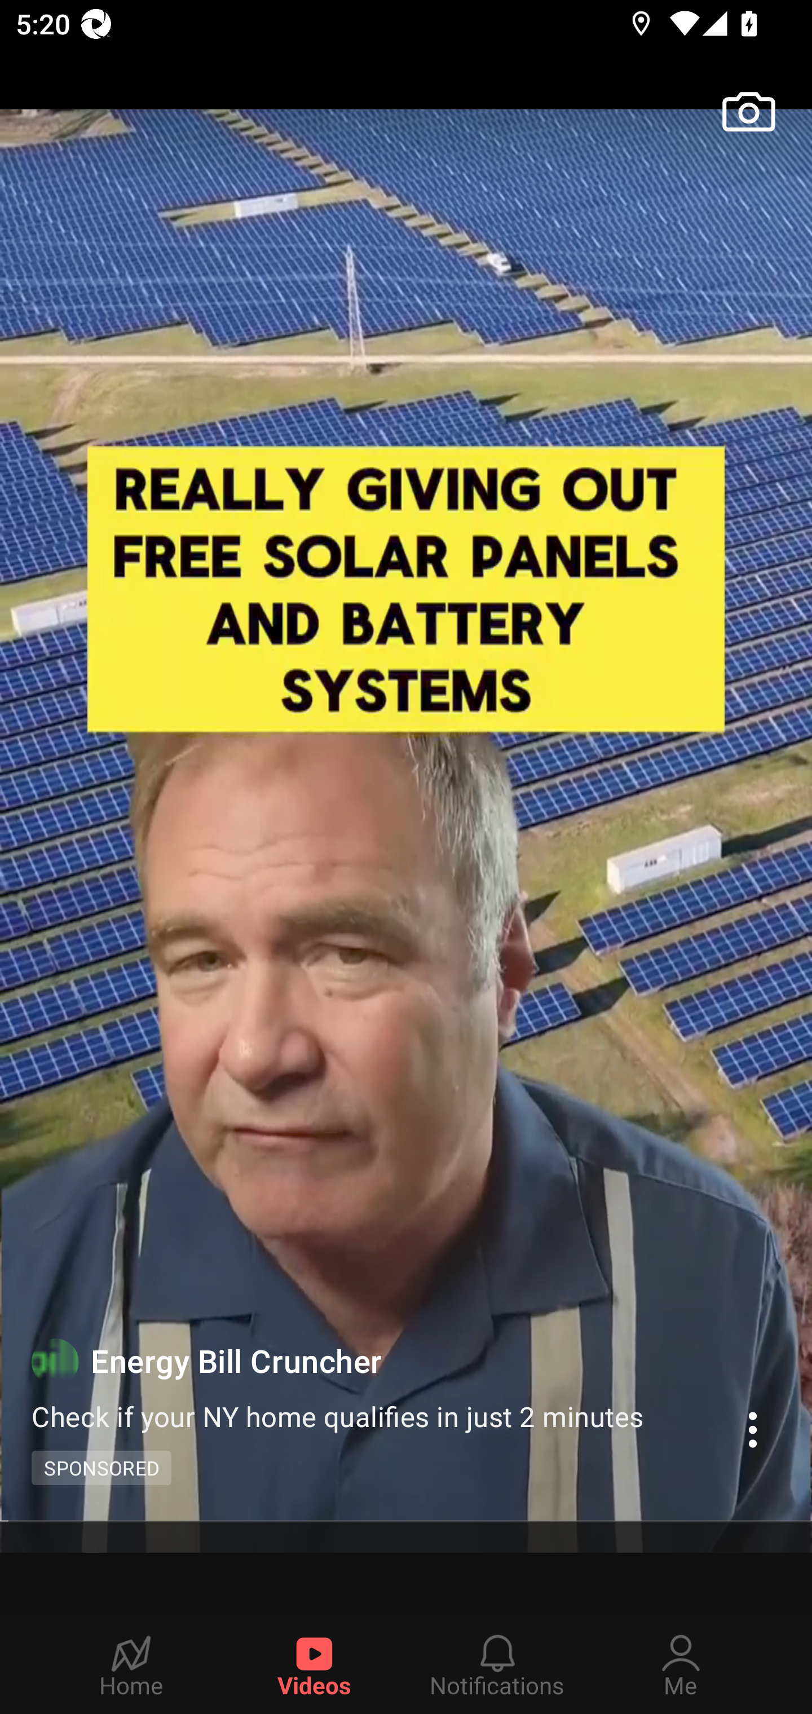  I want to click on Me, so click(681, 1664).